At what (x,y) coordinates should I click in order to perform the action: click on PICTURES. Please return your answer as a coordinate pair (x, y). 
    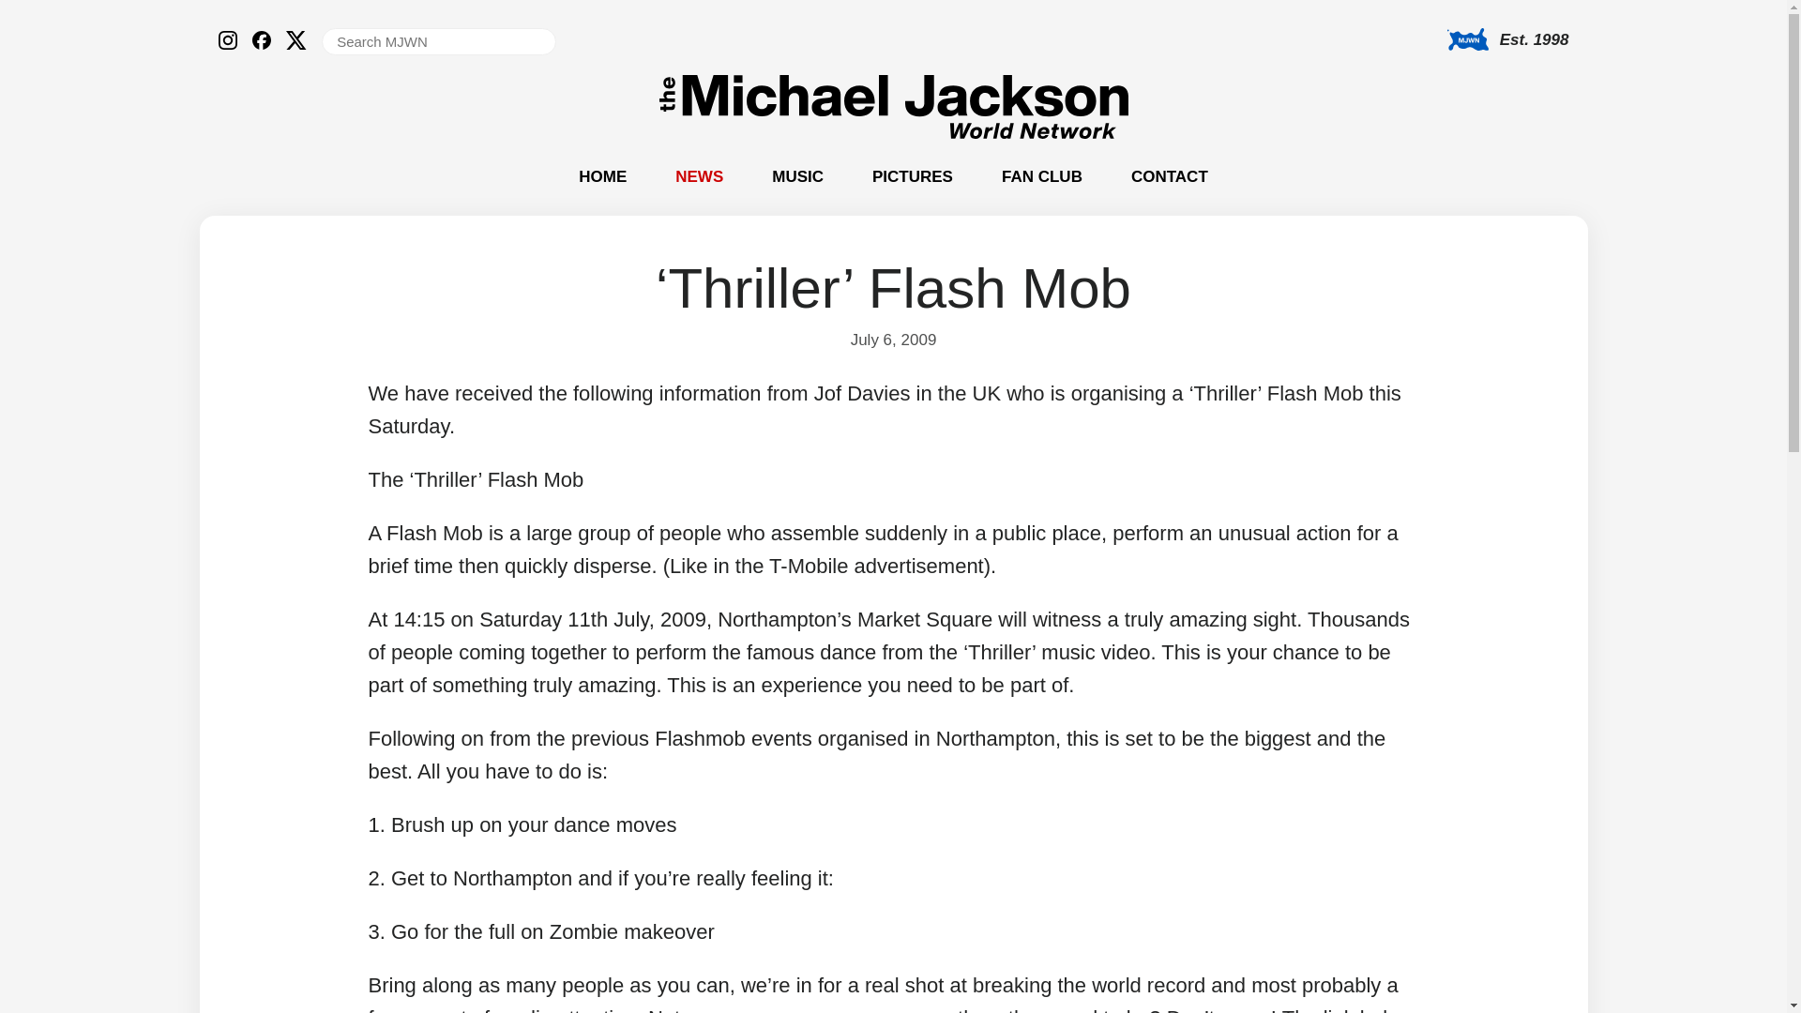
    Looking at the image, I should click on (912, 176).